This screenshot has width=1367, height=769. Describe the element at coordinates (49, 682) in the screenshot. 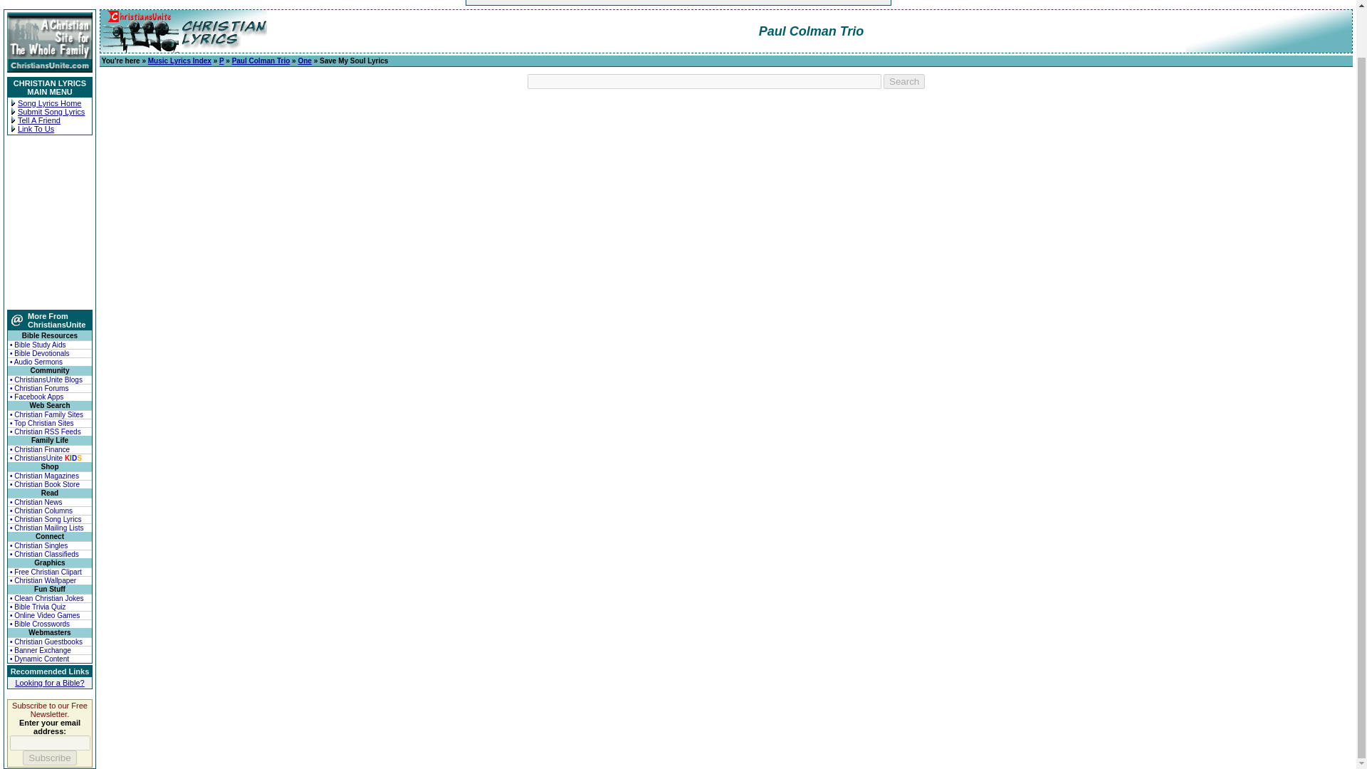

I see `Looking for a Bible?` at that location.